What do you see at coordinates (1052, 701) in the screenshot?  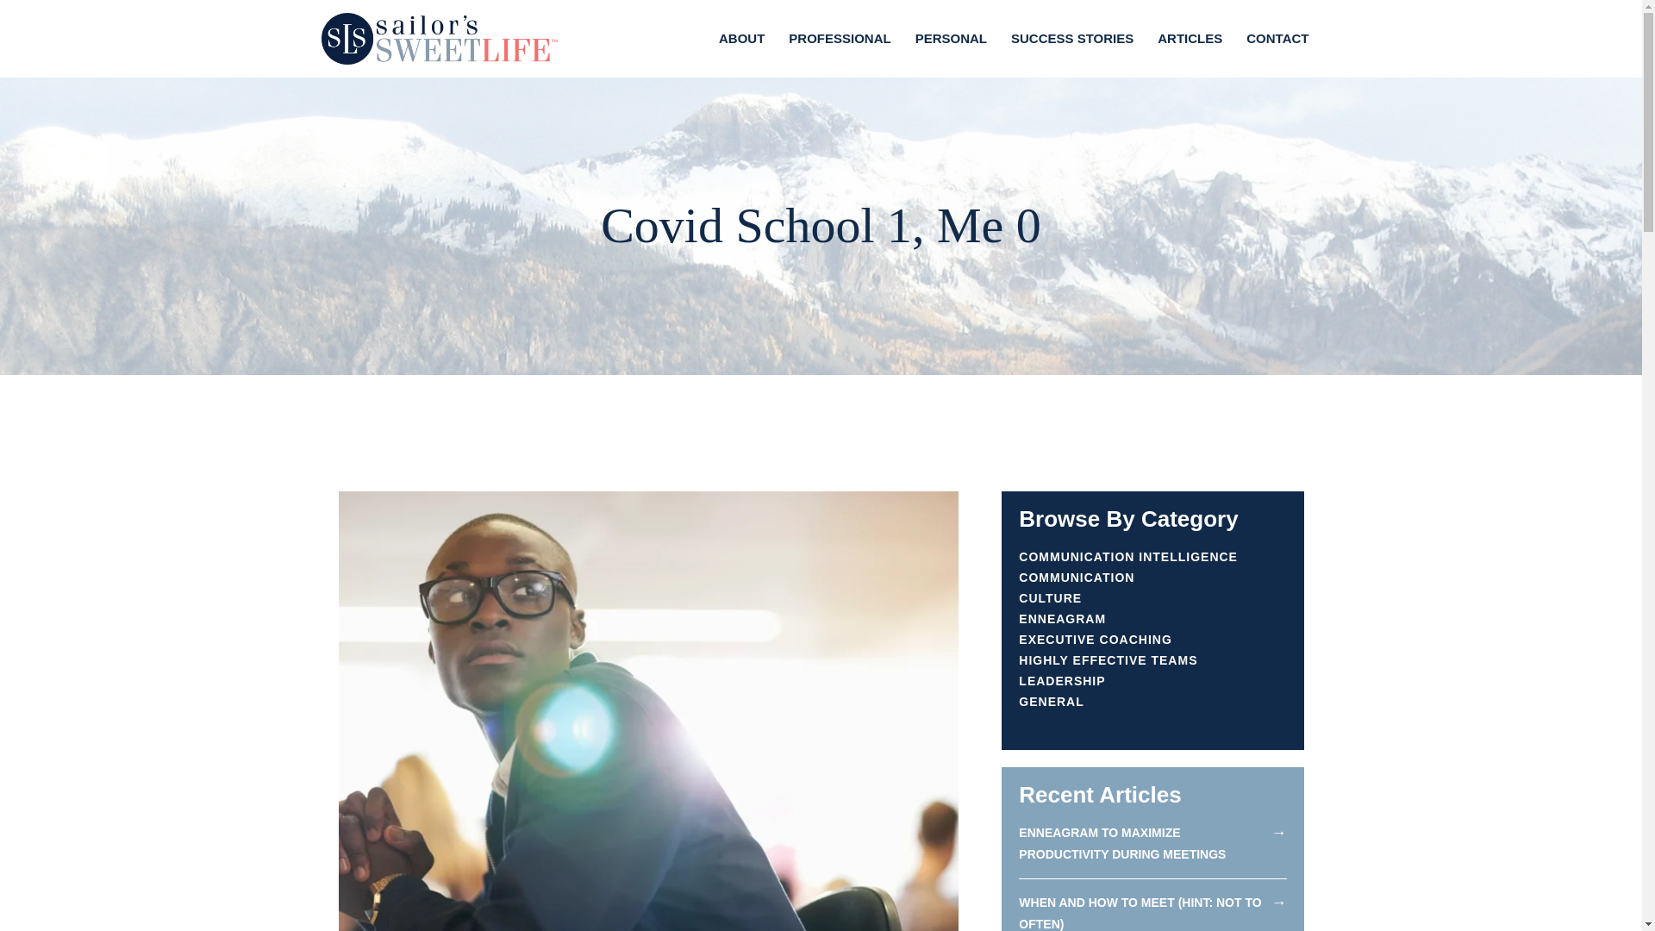 I see `GENERAL` at bounding box center [1052, 701].